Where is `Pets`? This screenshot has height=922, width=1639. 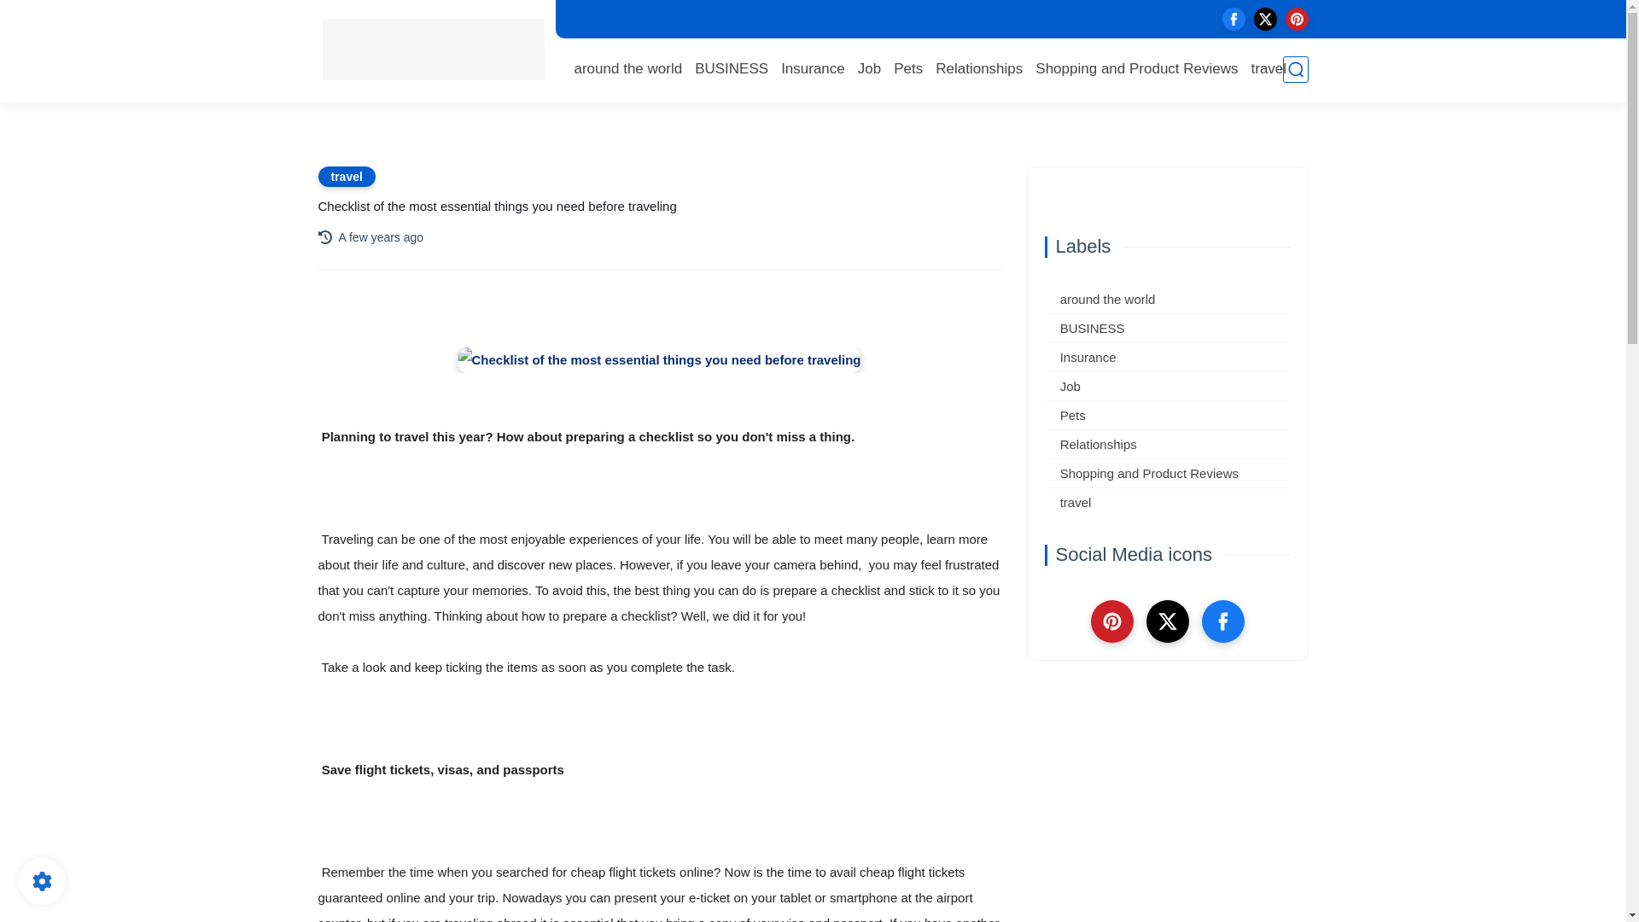
Pets is located at coordinates (907, 68).